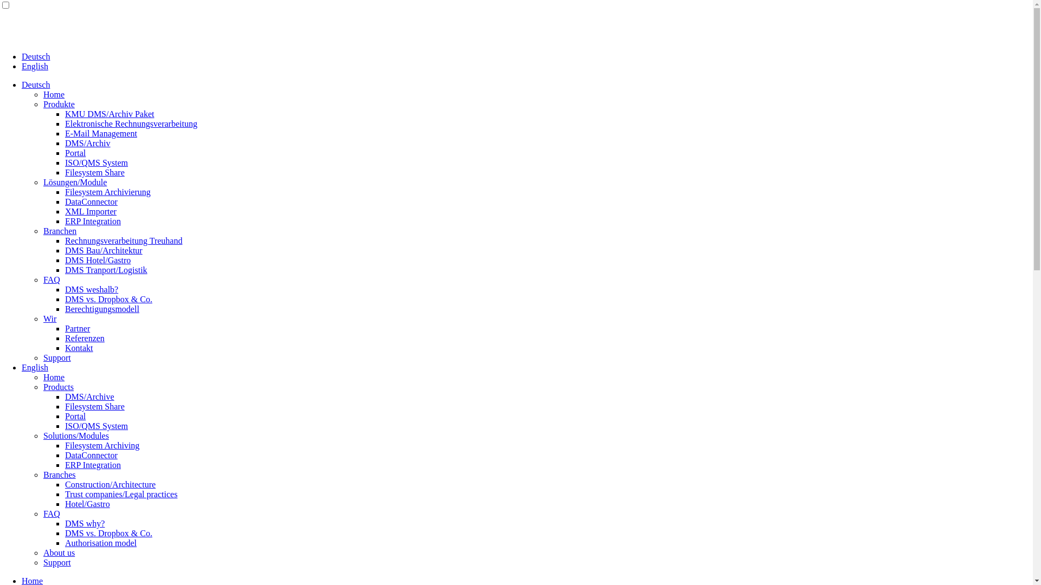 The width and height of the screenshot is (1041, 585). What do you see at coordinates (59, 104) in the screenshot?
I see `Produkte` at bounding box center [59, 104].